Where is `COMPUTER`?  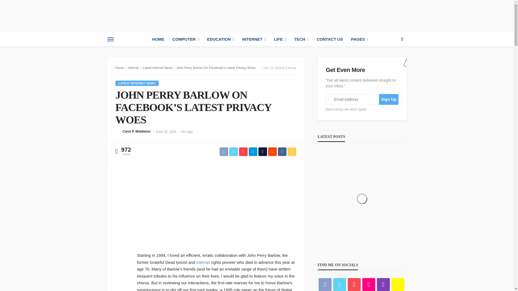
COMPUTER is located at coordinates (186, 39).